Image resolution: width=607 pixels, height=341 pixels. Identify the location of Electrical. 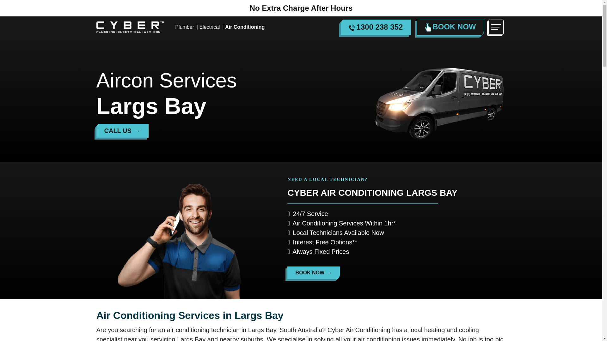
(209, 27).